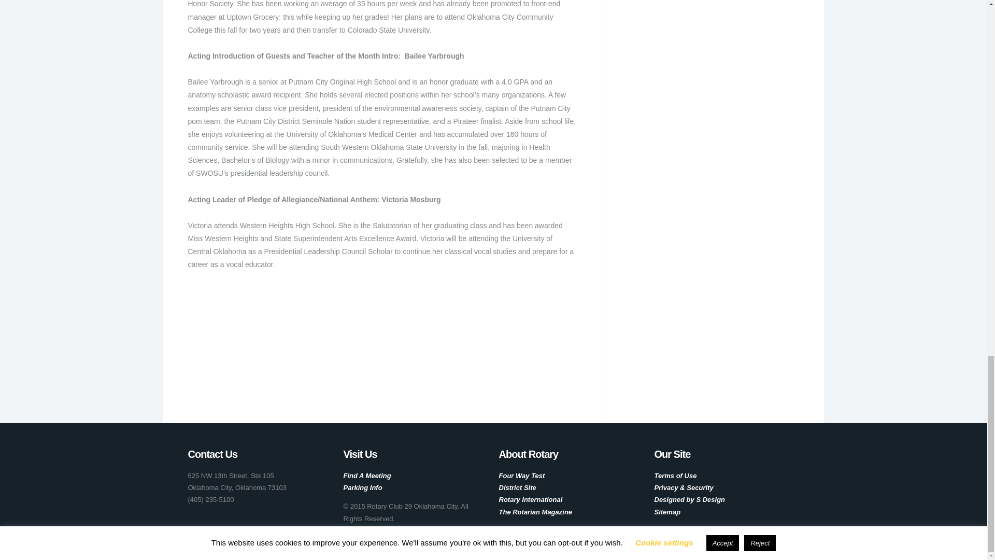 The height and width of the screenshot is (560, 995). Describe the element at coordinates (535, 511) in the screenshot. I see `The Rotarian Magazine` at that location.